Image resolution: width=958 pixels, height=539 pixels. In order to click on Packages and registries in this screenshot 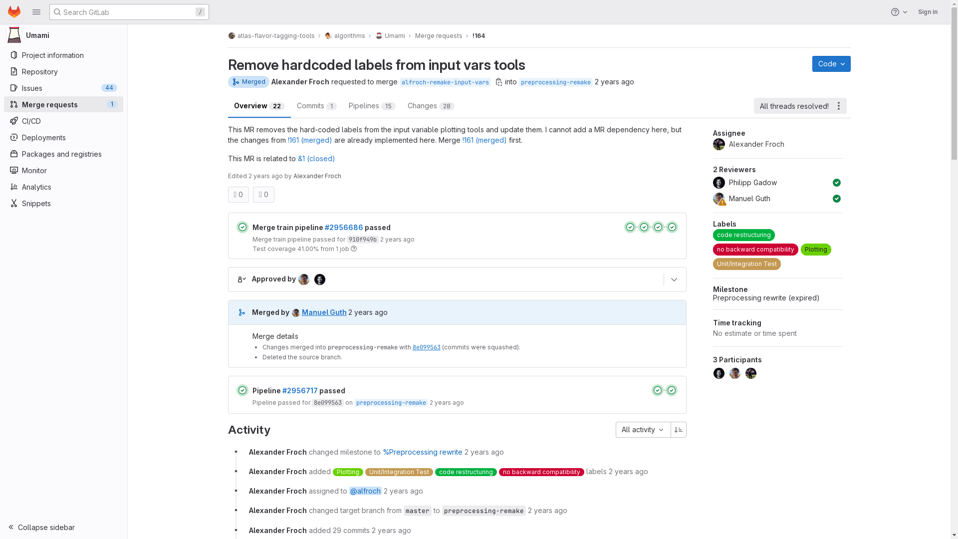, I will do `click(63, 154)`.